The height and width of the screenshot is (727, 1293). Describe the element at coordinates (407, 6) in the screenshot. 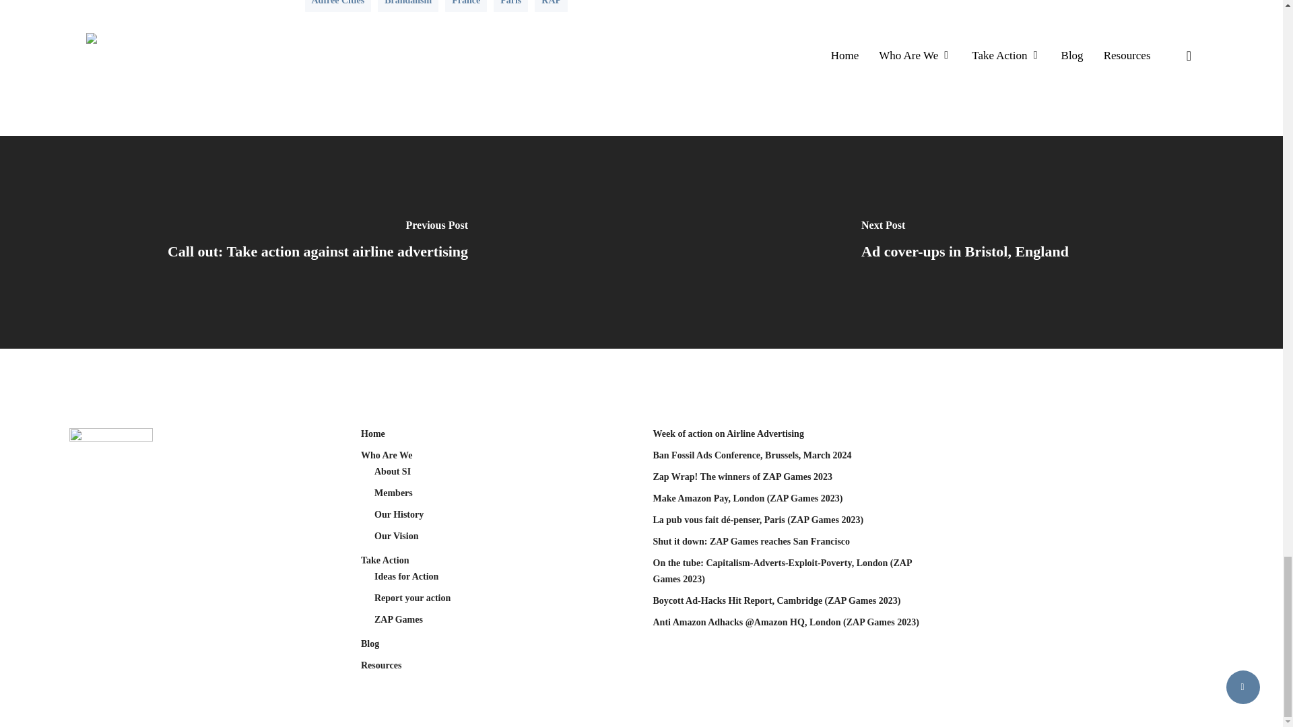

I see `Brandalism` at that location.